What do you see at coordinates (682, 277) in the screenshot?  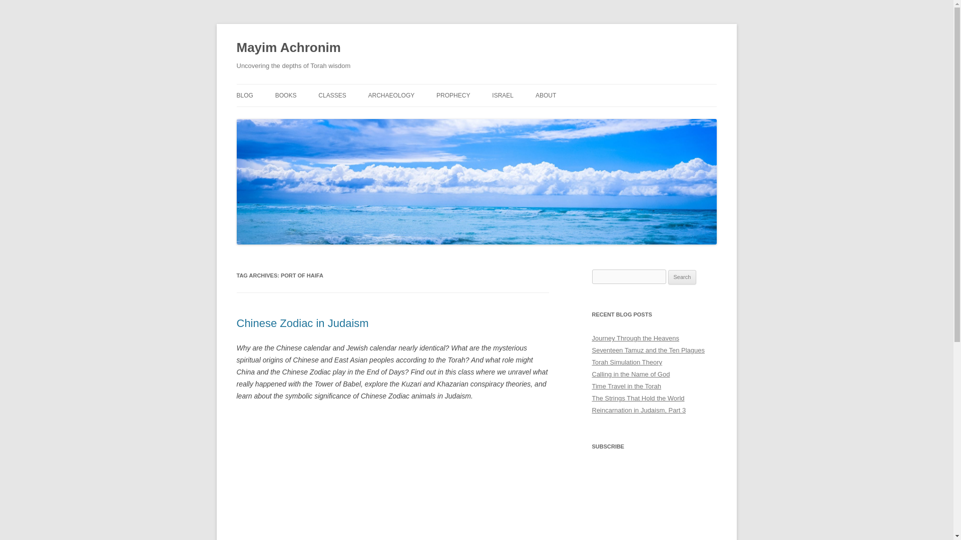 I see `Search` at bounding box center [682, 277].